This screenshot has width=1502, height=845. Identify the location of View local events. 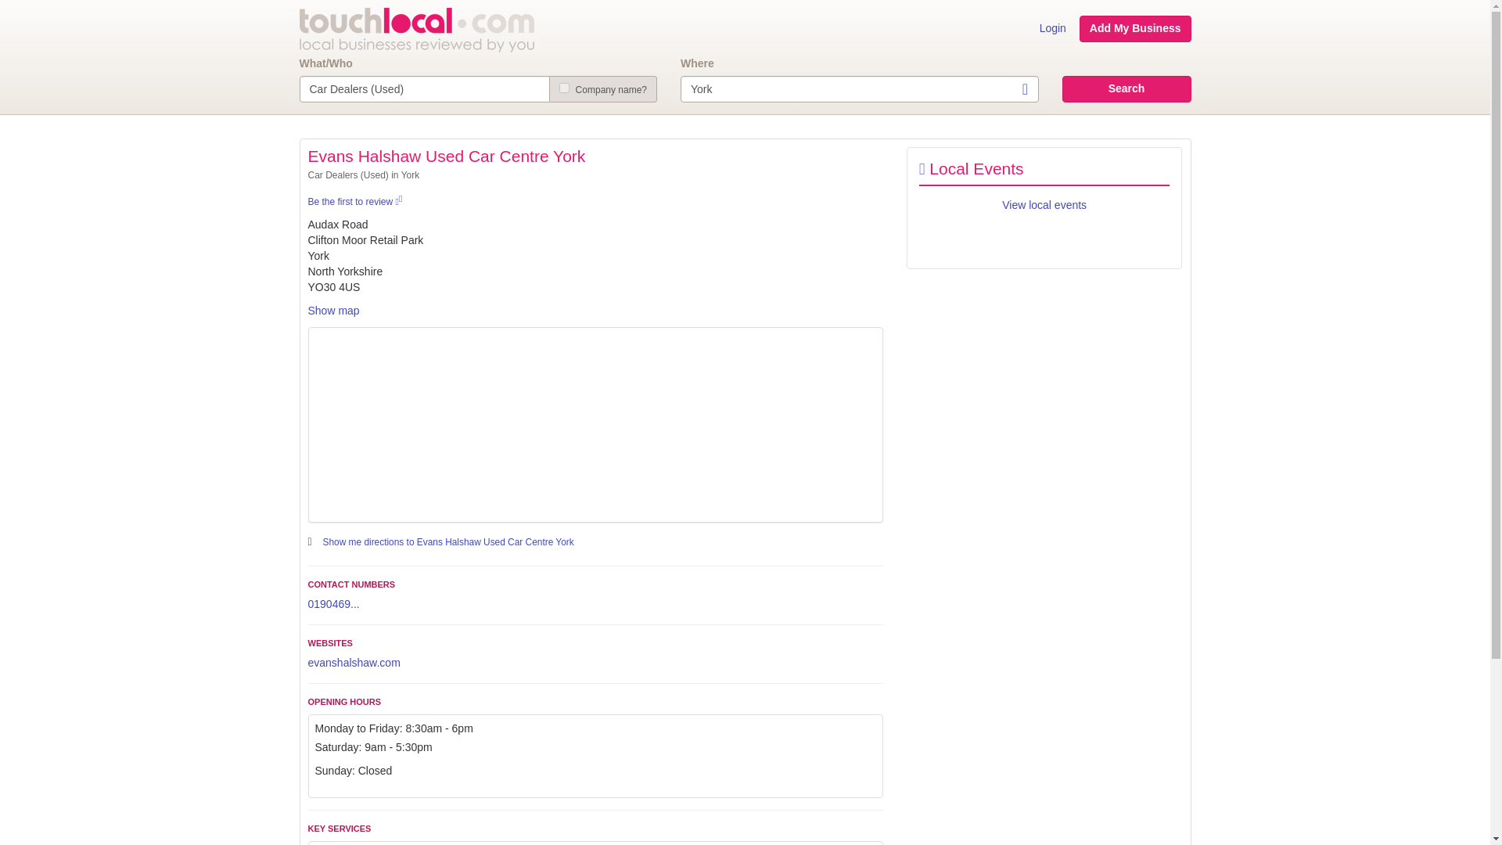
(1044, 205).